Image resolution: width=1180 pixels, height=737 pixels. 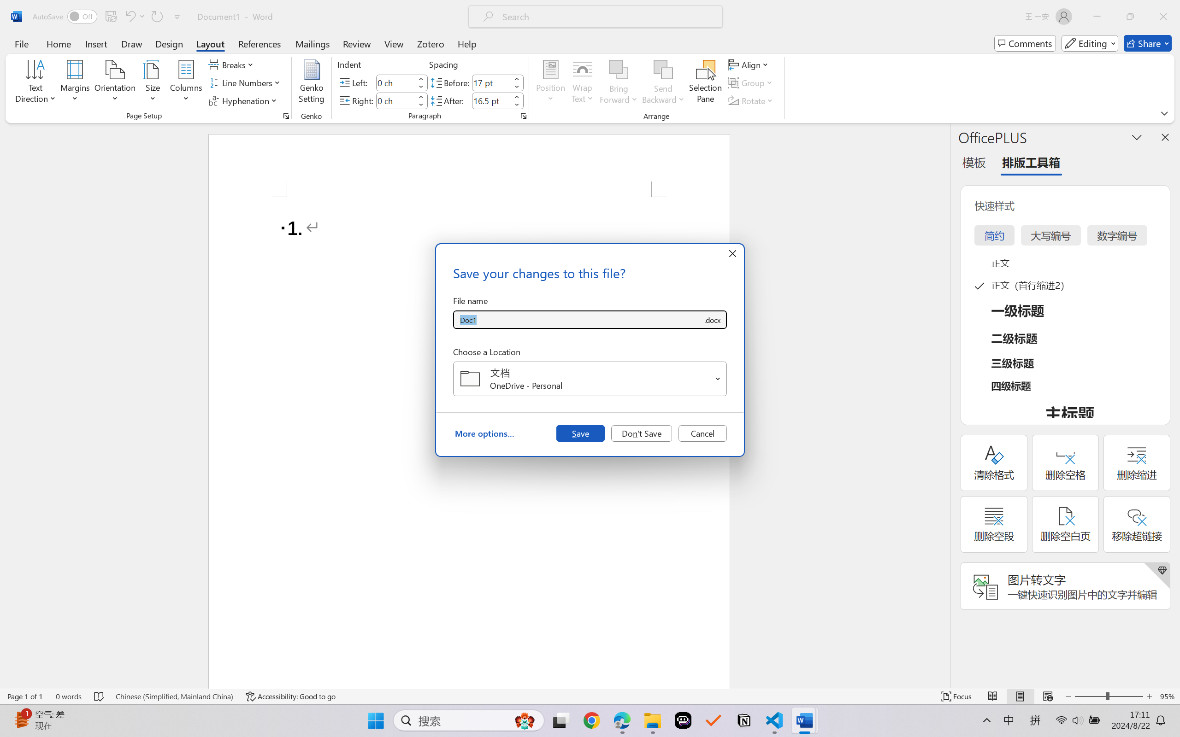 I want to click on Spacing After, so click(x=491, y=100).